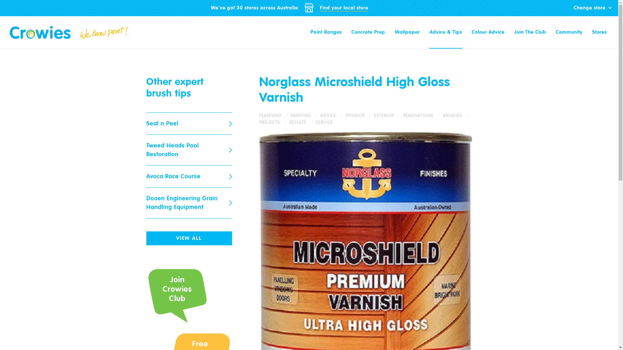 This screenshot has height=350, width=623. I want to click on EXTERIOR, so click(388, 115).